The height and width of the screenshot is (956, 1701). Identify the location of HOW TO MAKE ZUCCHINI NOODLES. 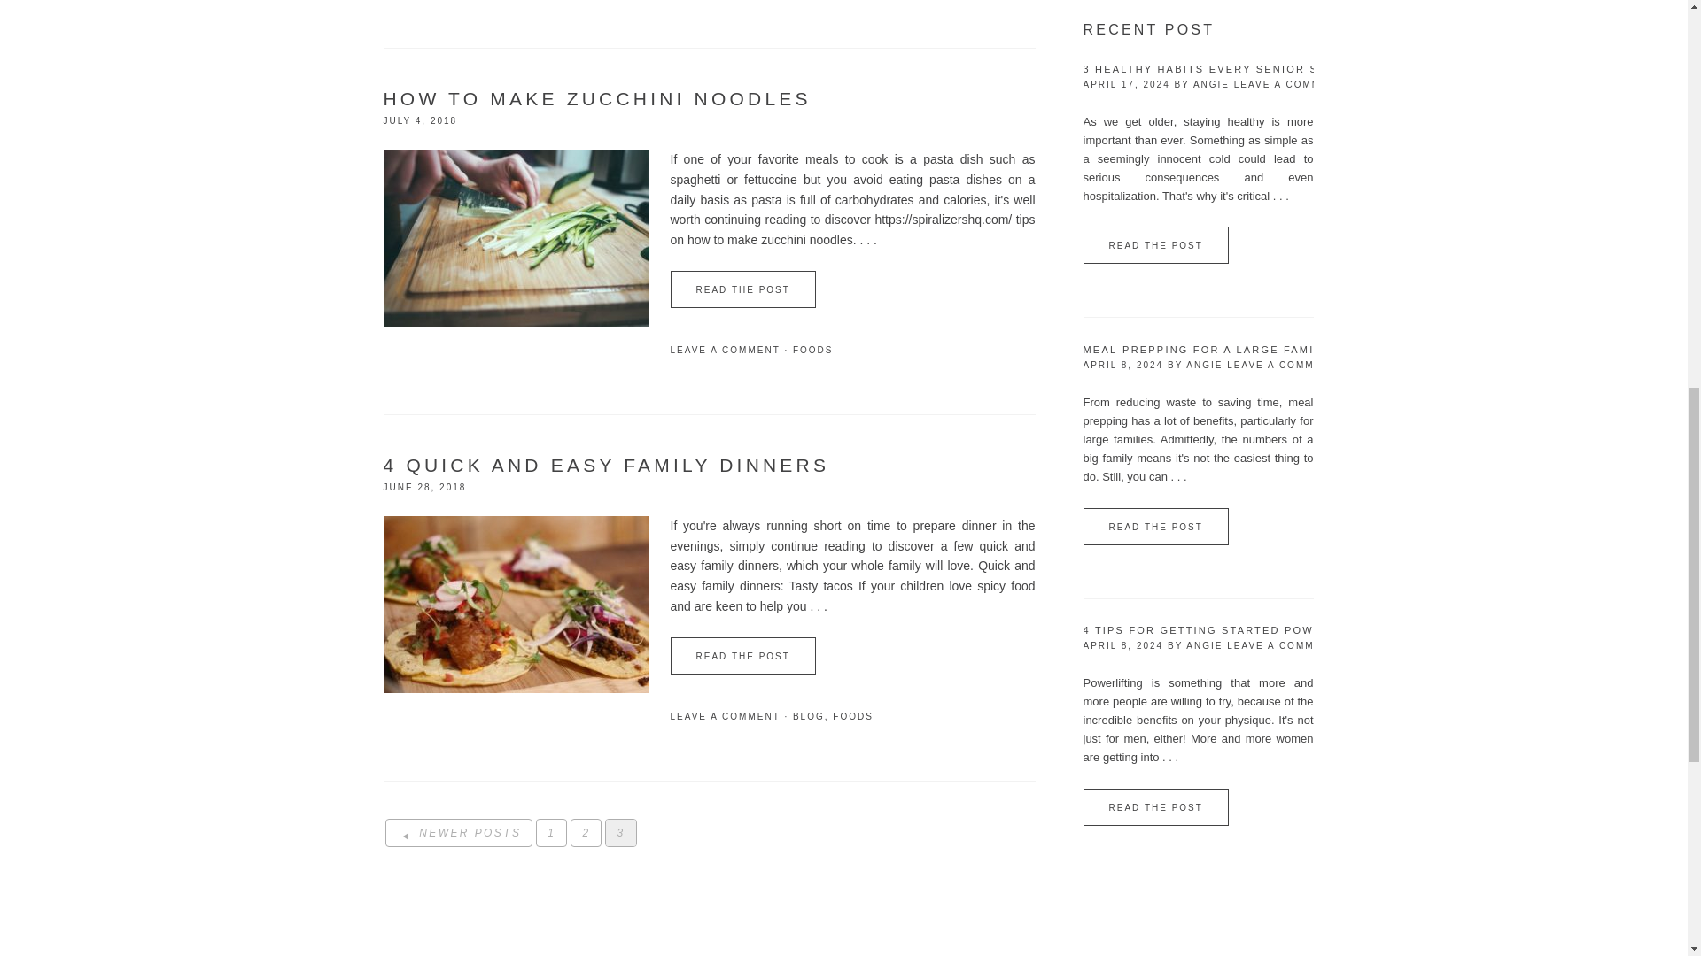
(597, 99).